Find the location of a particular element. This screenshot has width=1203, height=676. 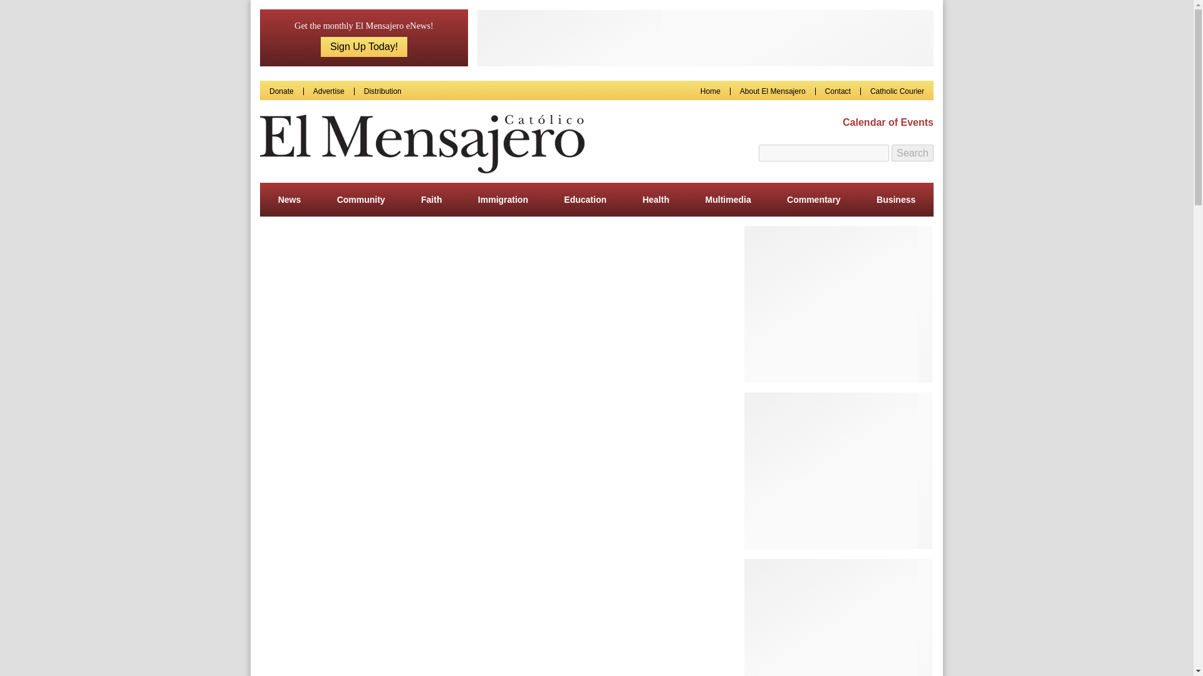

Donate is located at coordinates (281, 91).